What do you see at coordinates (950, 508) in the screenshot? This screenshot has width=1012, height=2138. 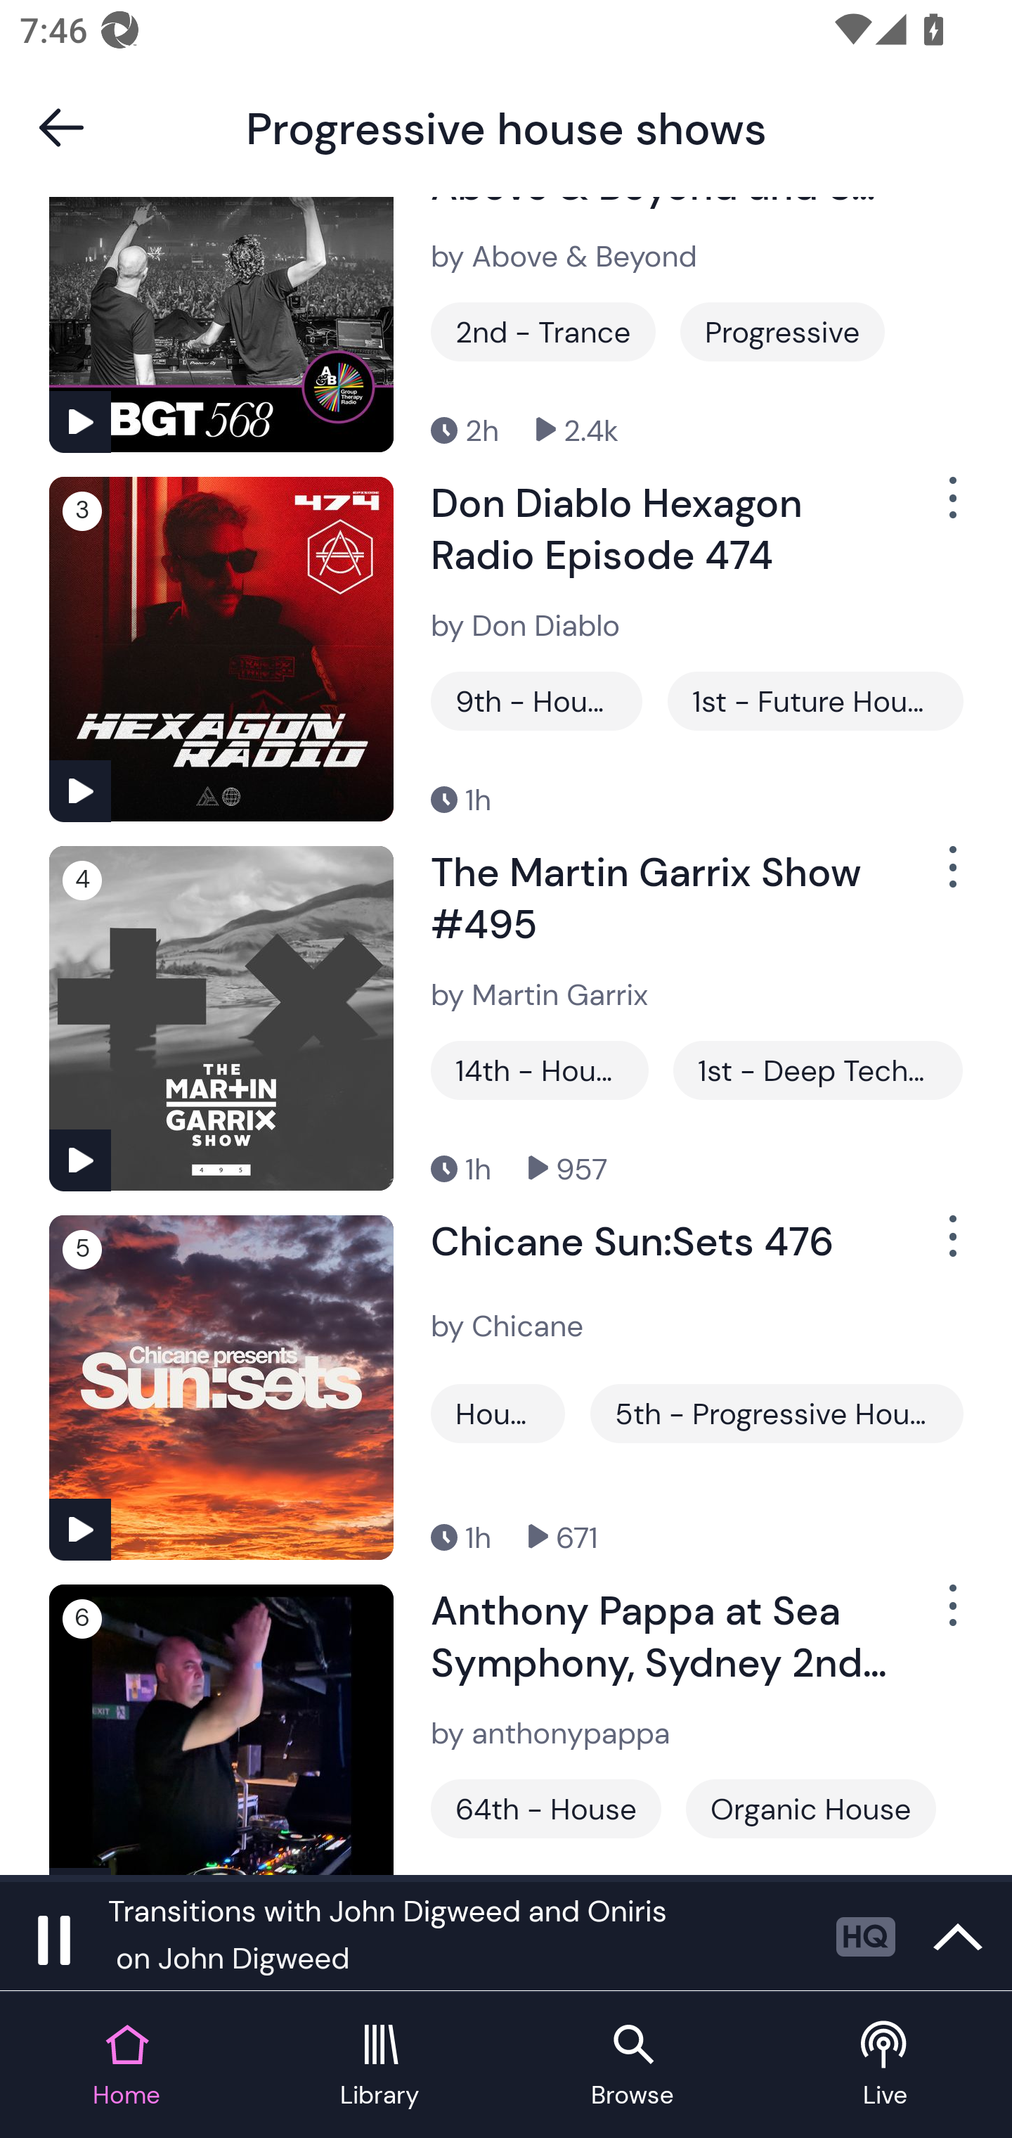 I see `Show Options Menu Button` at bounding box center [950, 508].